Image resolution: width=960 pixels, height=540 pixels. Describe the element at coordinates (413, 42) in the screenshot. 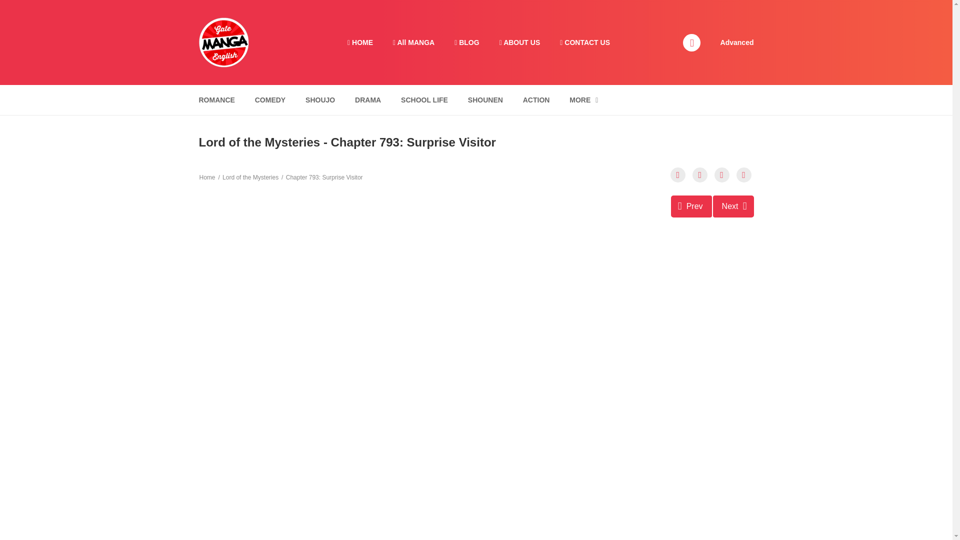

I see `All MANGA` at that location.